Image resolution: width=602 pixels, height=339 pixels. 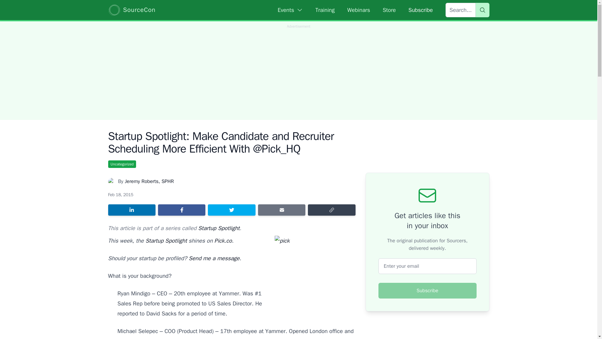 What do you see at coordinates (131, 10) in the screenshot?
I see `SourceCon` at bounding box center [131, 10].